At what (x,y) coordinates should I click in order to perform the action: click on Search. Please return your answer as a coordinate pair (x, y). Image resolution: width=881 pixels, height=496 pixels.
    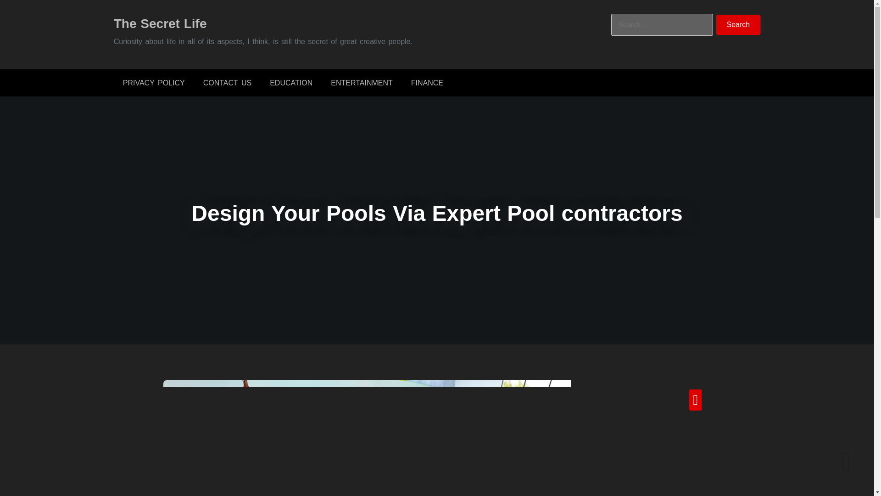
    Looking at the image, I should click on (738, 25).